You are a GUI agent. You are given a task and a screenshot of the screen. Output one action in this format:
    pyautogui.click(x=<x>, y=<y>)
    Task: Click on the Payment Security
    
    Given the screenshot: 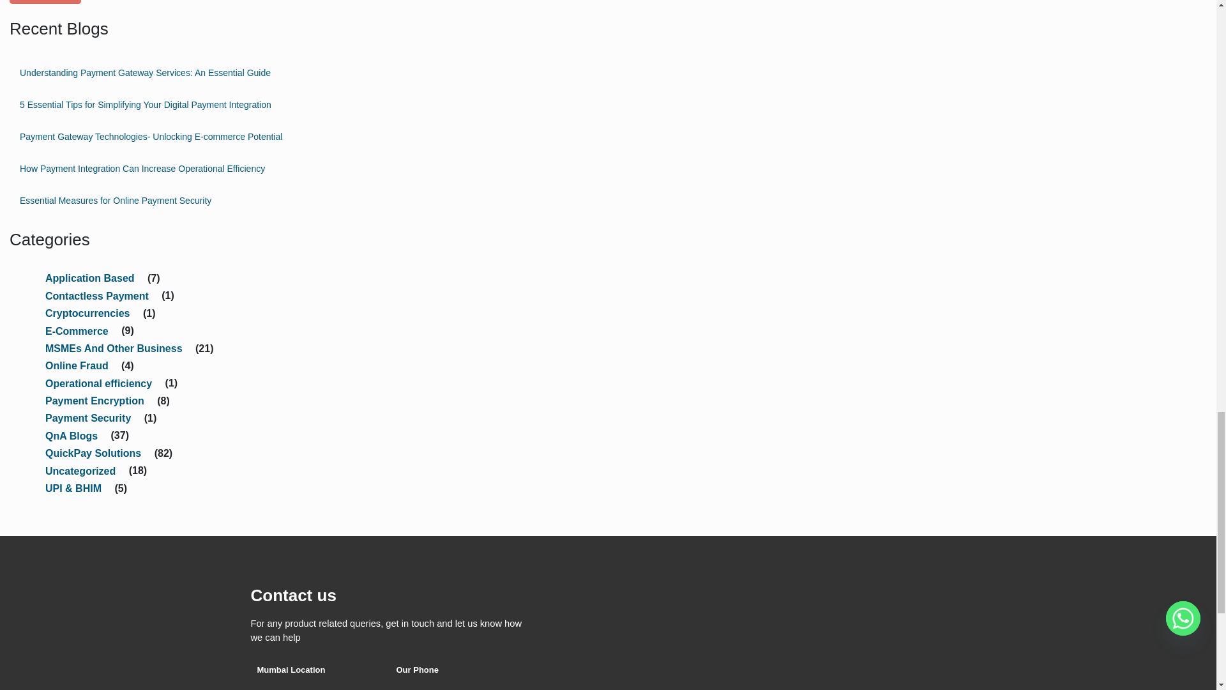 What is the action you would take?
    pyautogui.click(x=88, y=417)
    